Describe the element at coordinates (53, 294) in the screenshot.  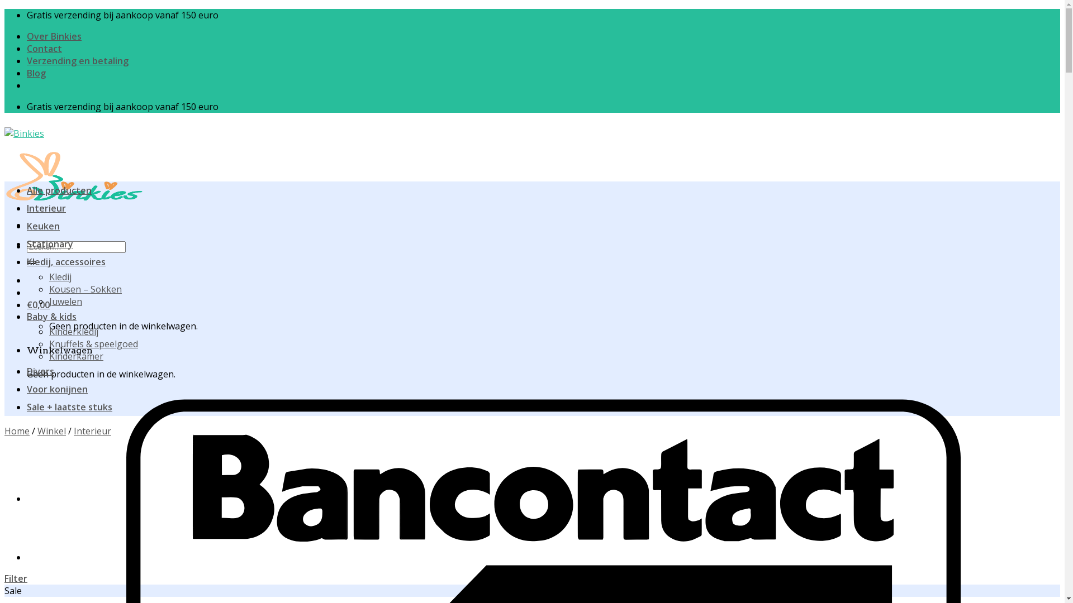
I see `Baby & kids` at that location.